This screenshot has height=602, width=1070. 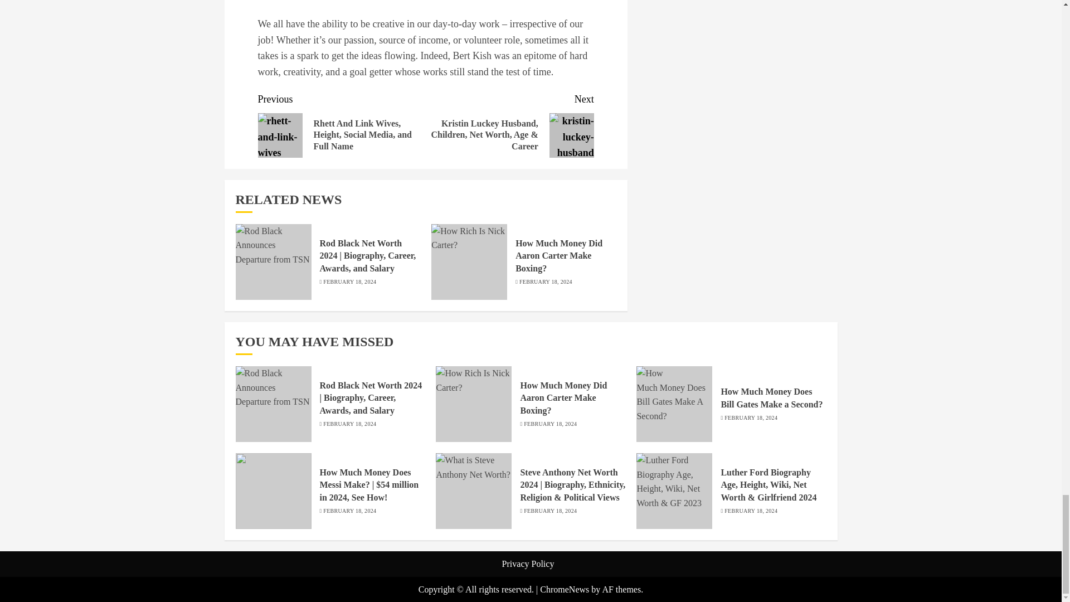 What do you see at coordinates (349, 511) in the screenshot?
I see `FEBRUARY 18, 2024` at bounding box center [349, 511].